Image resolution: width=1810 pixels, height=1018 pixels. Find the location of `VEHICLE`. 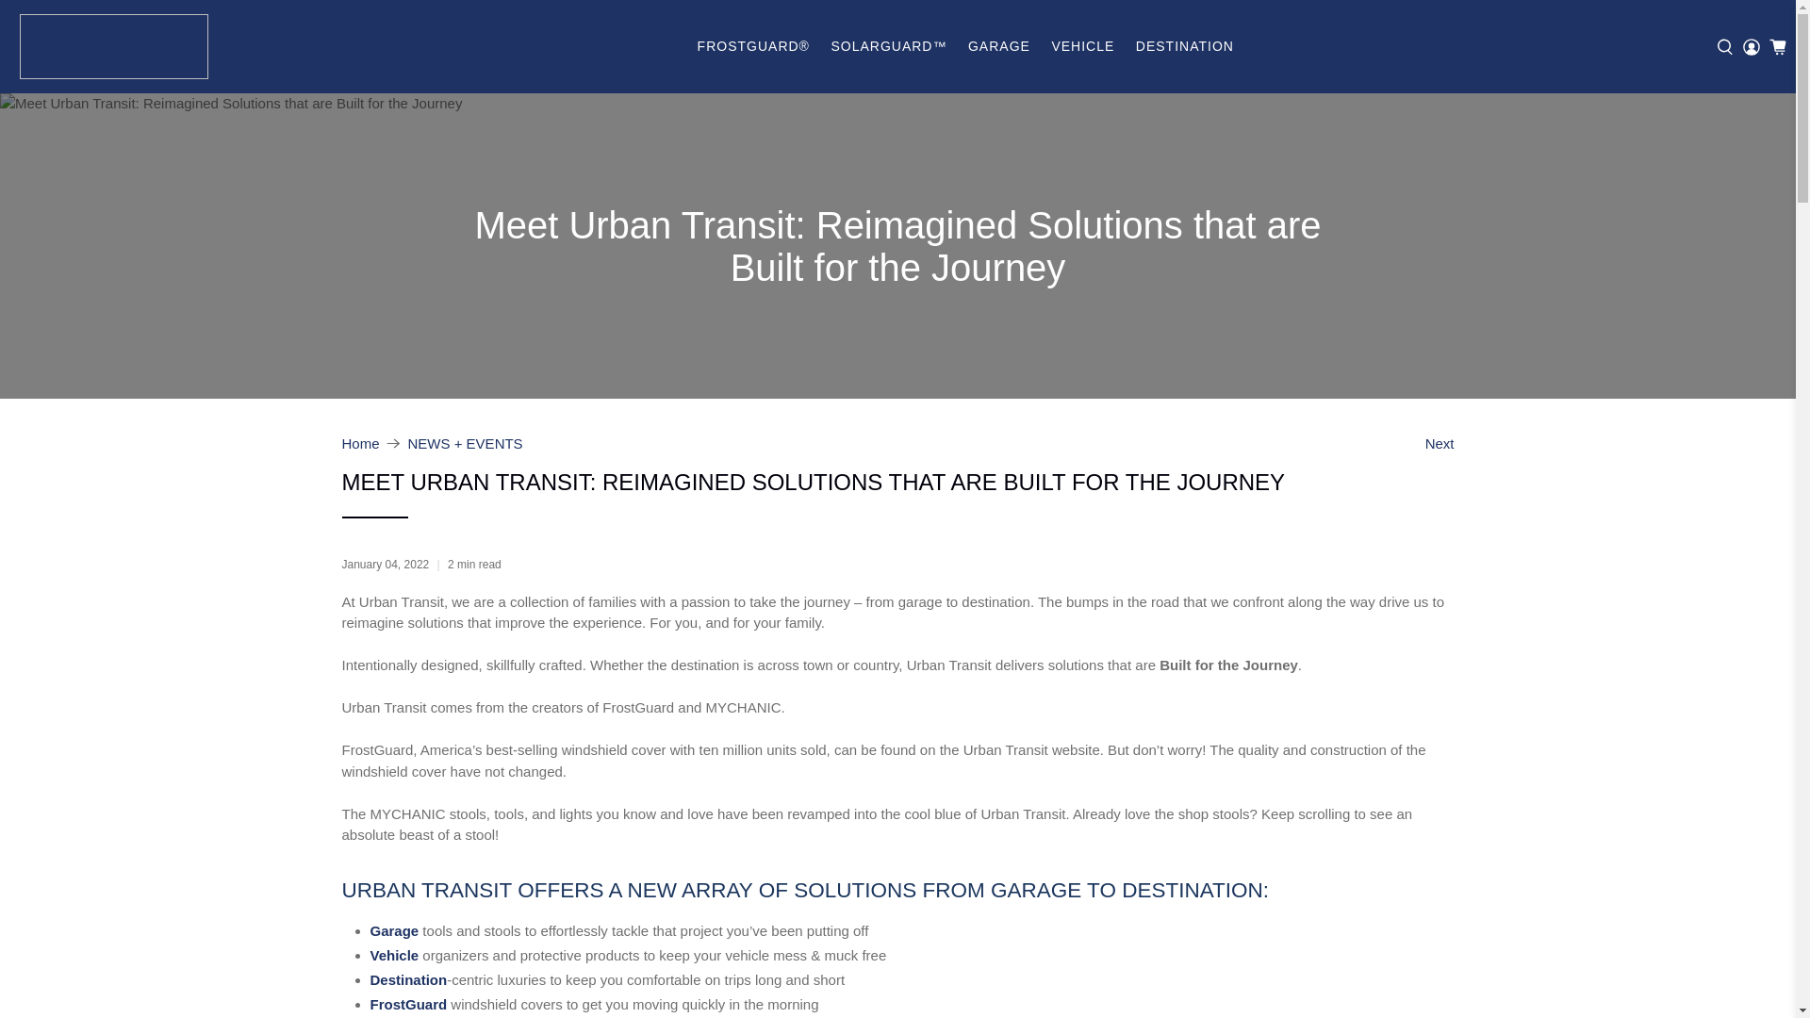

VEHICLE is located at coordinates (1082, 45).